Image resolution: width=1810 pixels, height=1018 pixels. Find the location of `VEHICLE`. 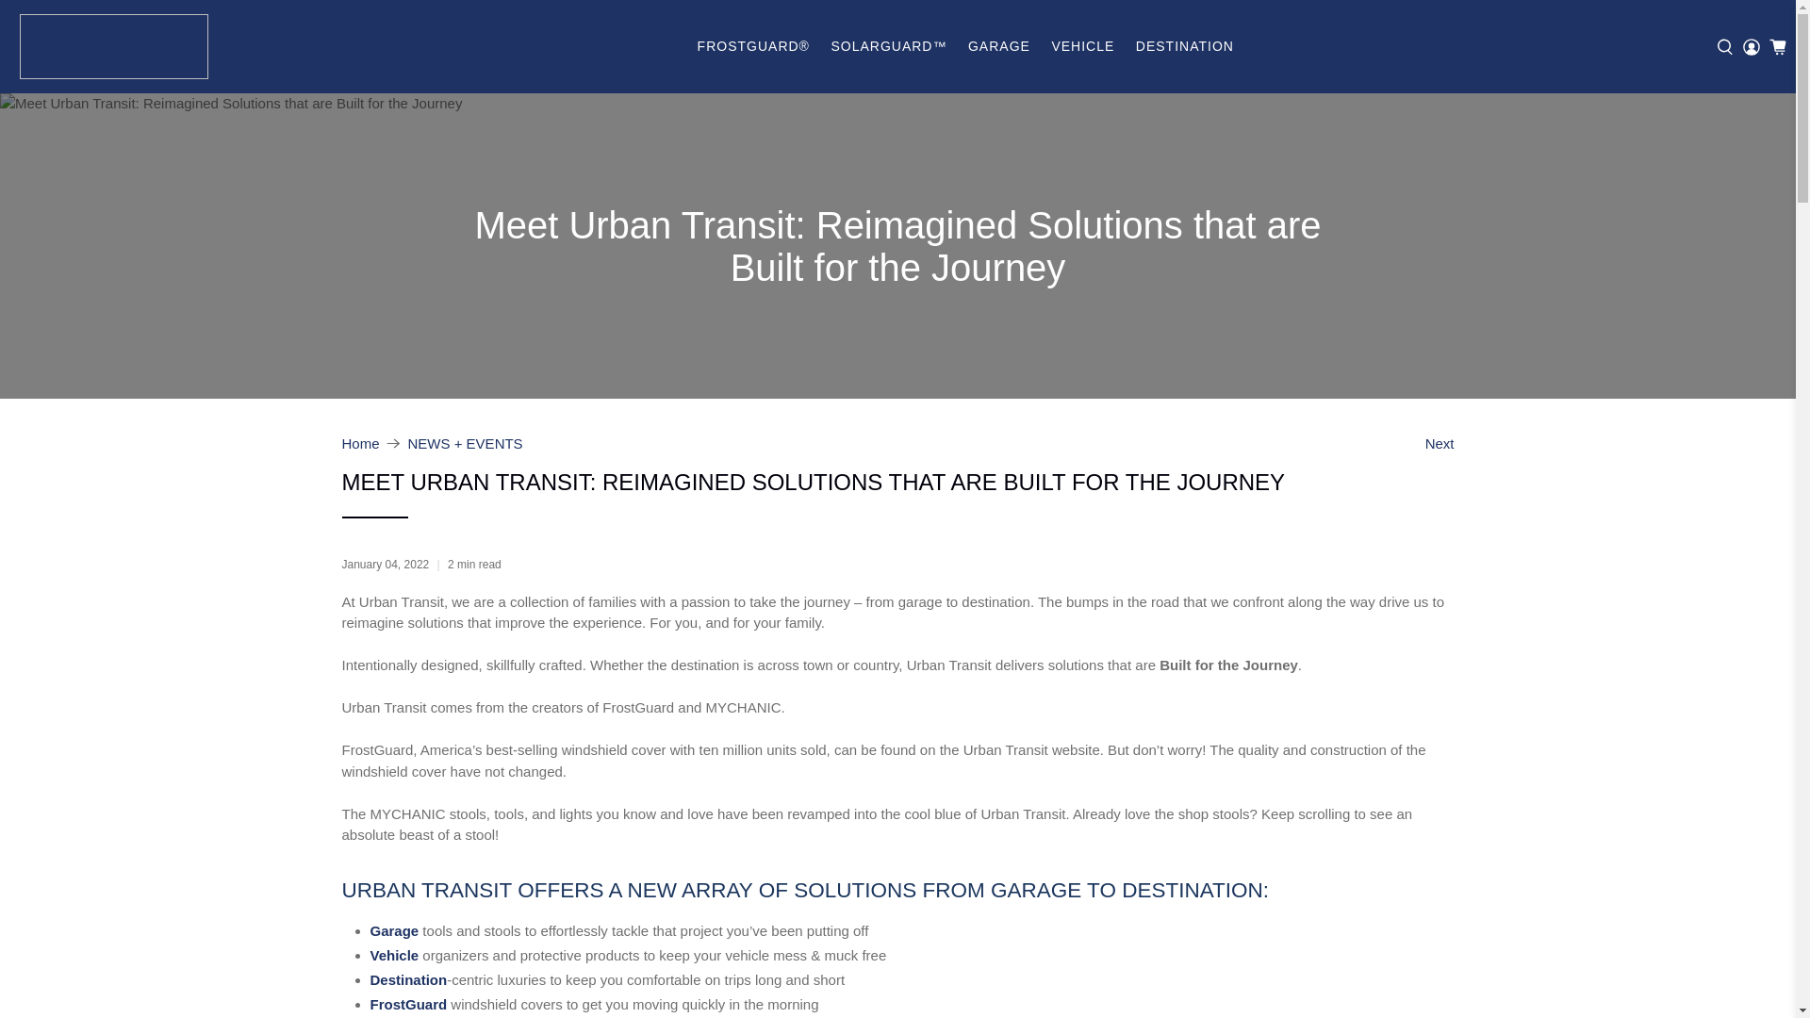

VEHICLE is located at coordinates (1082, 45).